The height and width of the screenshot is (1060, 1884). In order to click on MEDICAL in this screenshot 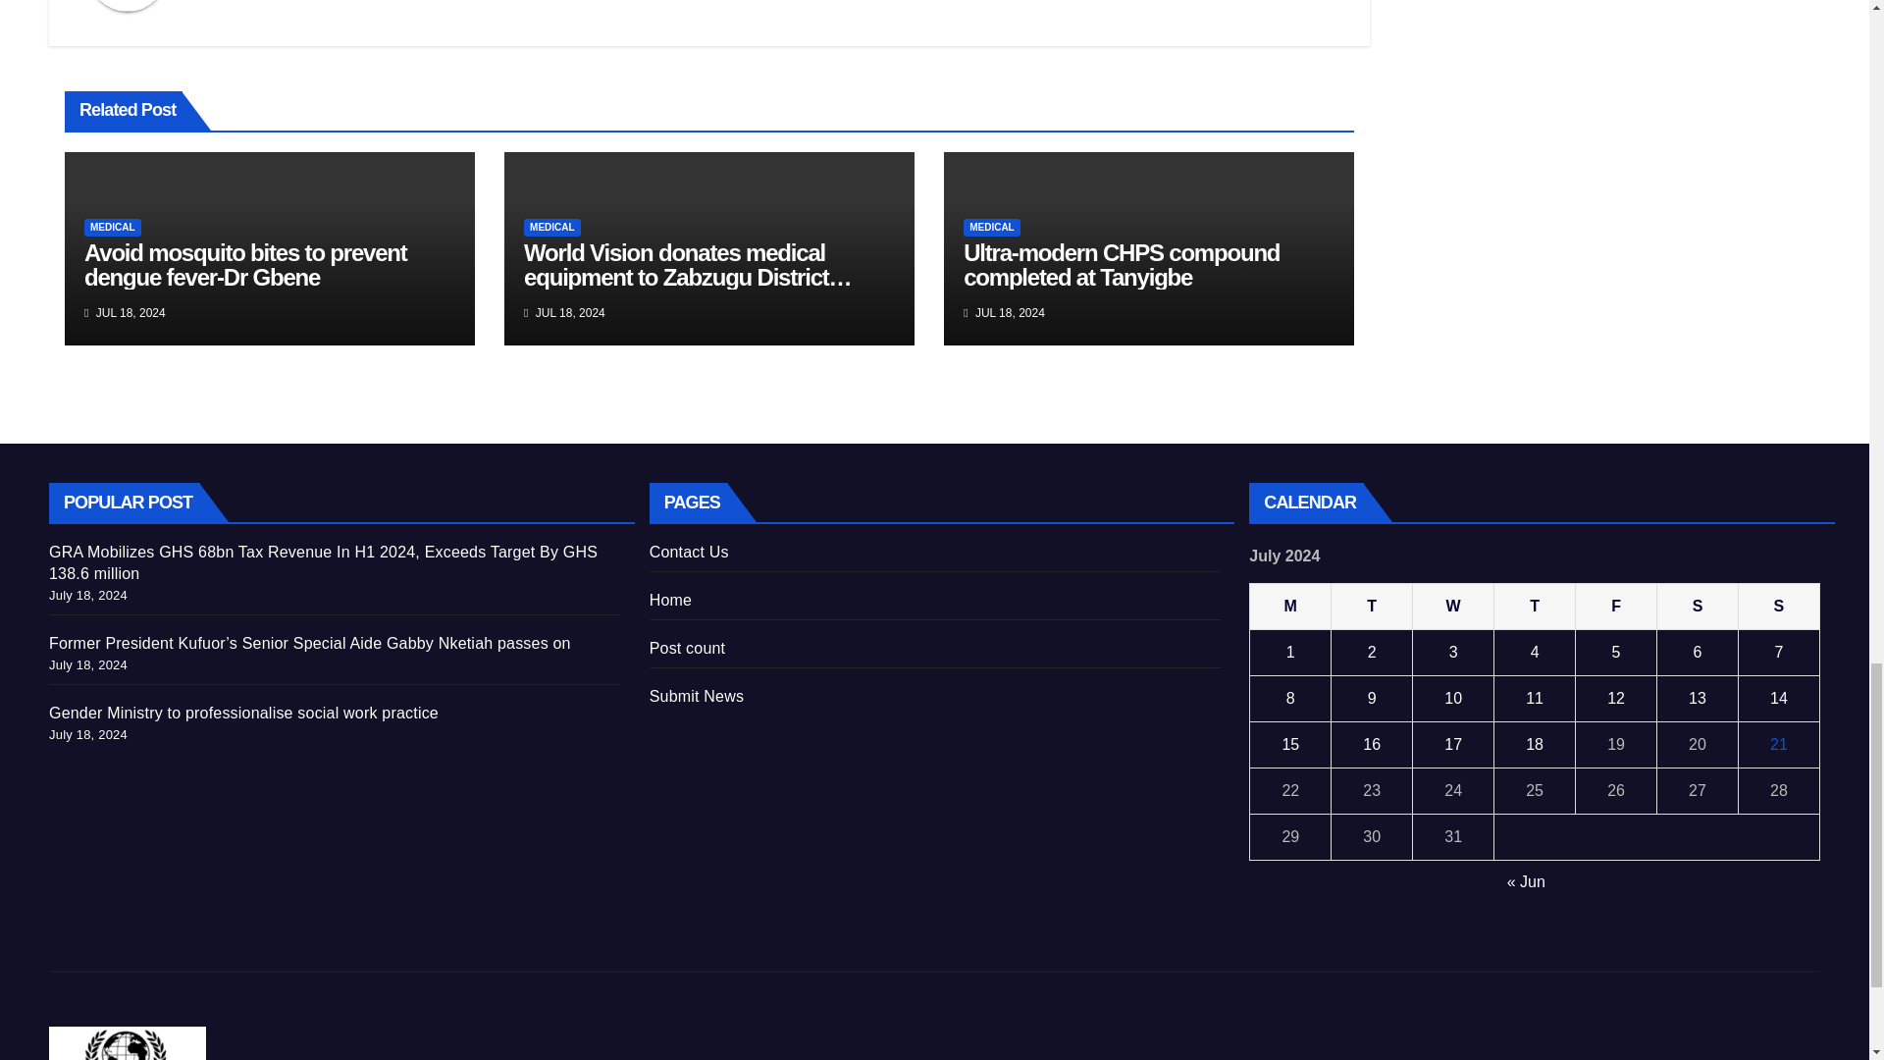, I will do `click(551, 227)`.